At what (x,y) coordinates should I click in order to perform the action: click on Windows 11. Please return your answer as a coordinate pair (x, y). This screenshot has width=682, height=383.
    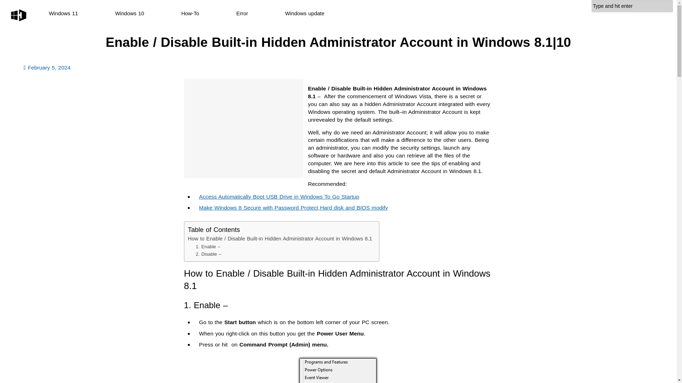
    Looking at the image, I should click on (64, 13).